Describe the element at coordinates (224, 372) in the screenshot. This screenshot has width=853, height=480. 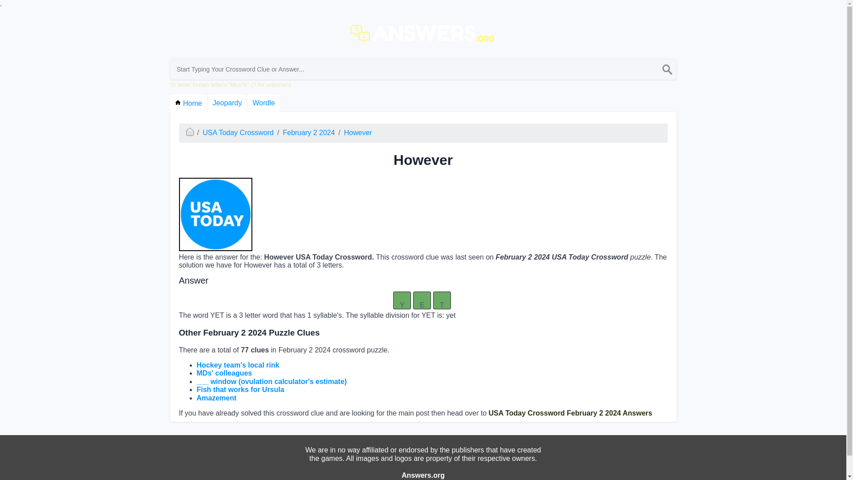
I see `MDs' colleagues` at that location.